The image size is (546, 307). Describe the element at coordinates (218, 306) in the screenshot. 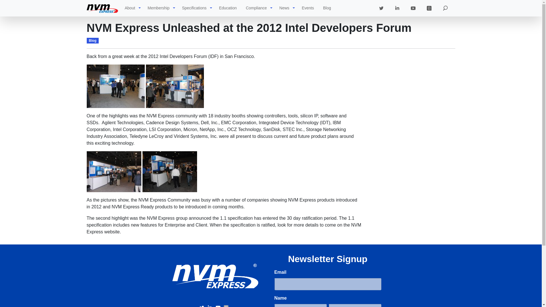

I see `YouTube` at that location.